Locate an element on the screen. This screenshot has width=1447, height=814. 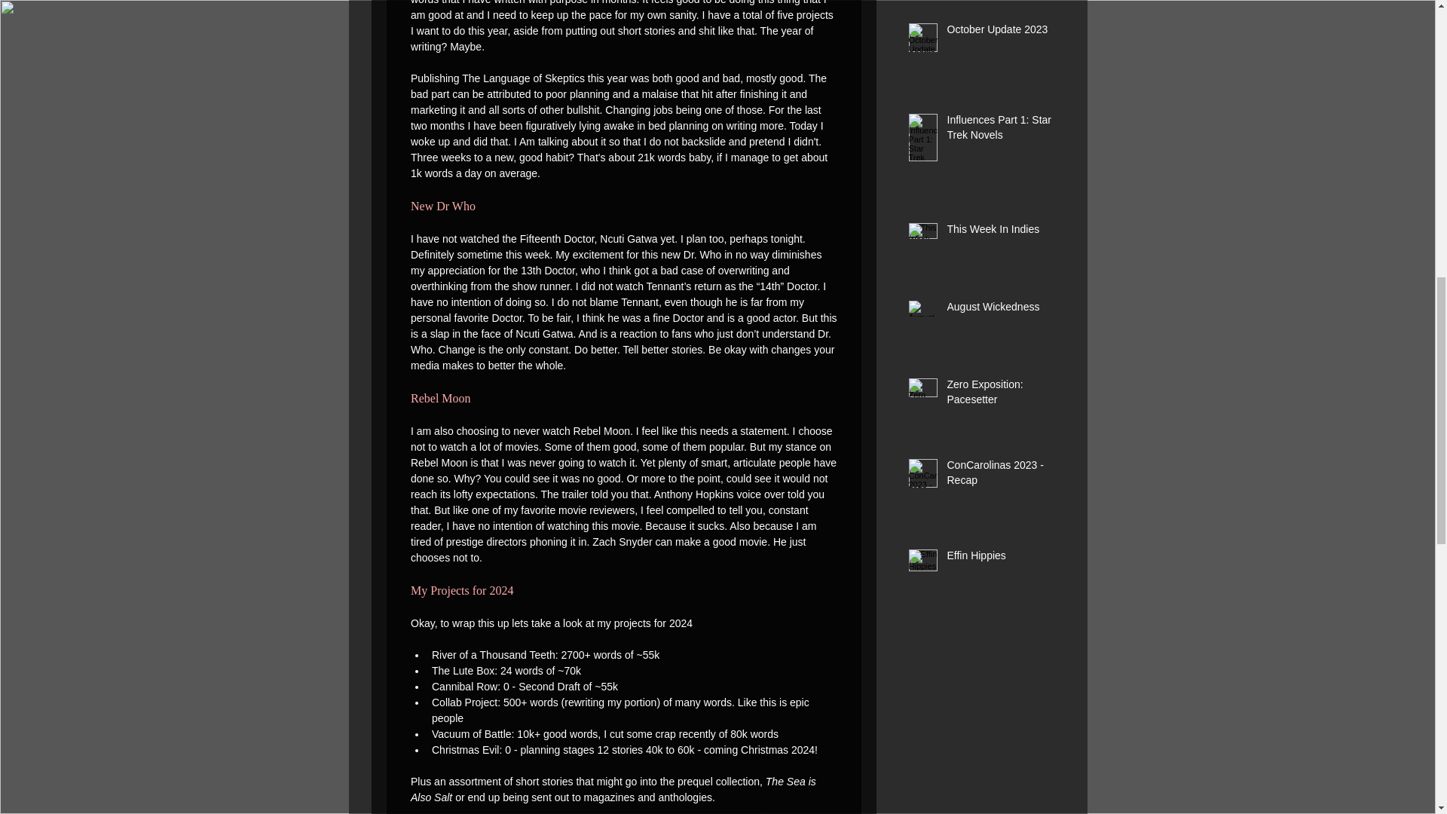
This Week In Indies is located at coordinates (1000, 232).